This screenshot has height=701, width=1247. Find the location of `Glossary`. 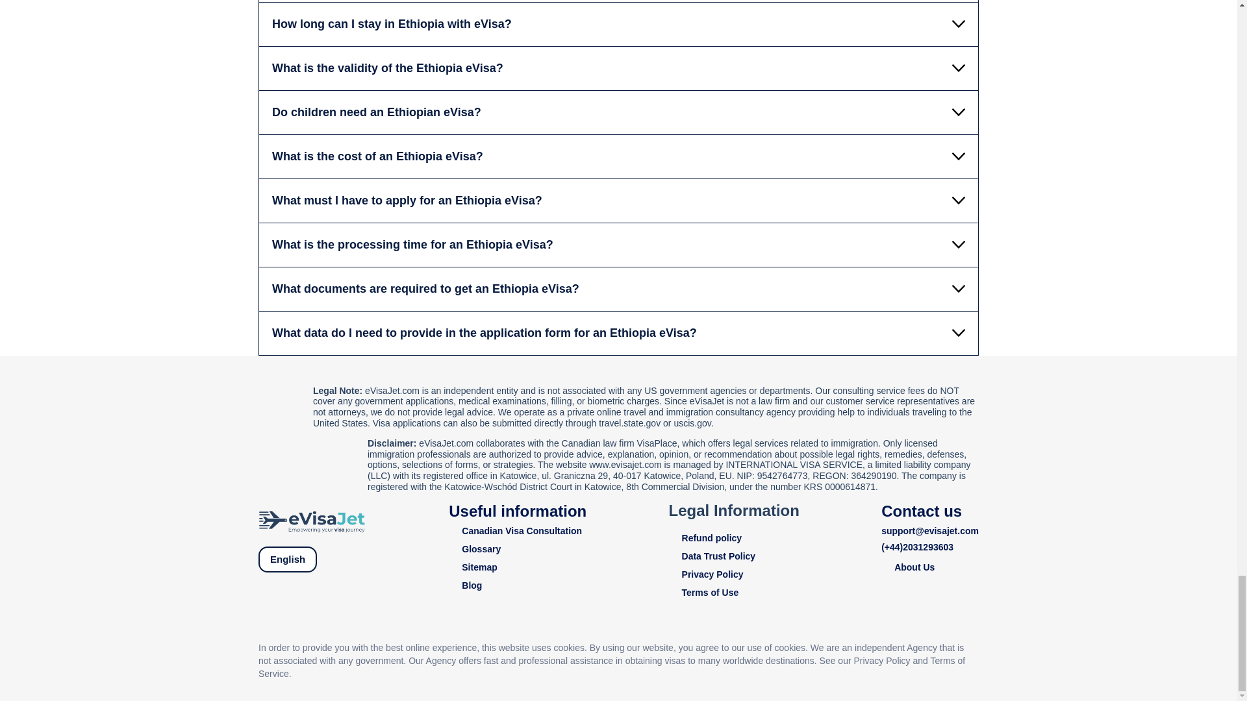

Glossary is located at coordinates (517, 549).